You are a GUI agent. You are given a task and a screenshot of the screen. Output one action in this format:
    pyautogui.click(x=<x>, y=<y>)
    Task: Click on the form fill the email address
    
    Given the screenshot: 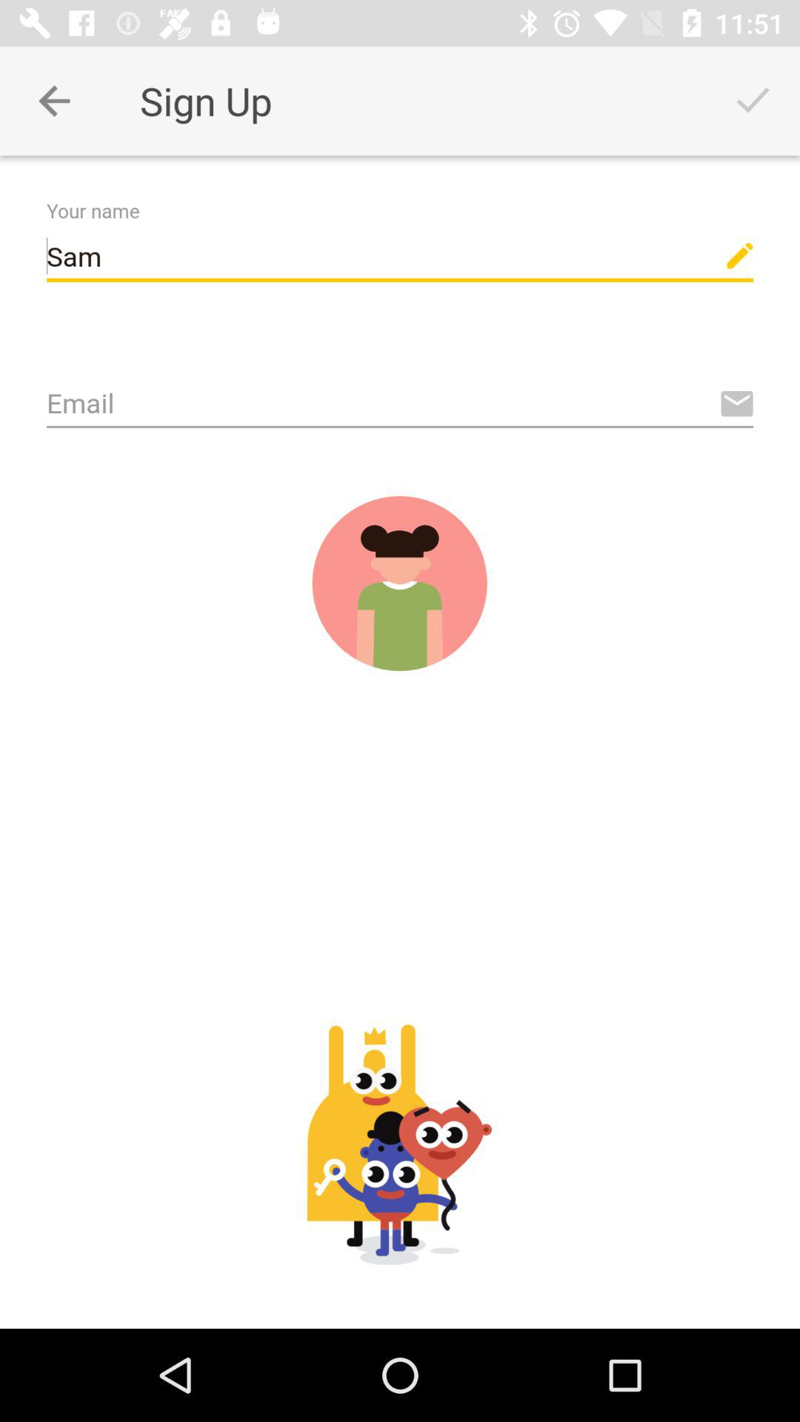 What is the action you would take?
    pyautogui.click(x=400, y=404)
    